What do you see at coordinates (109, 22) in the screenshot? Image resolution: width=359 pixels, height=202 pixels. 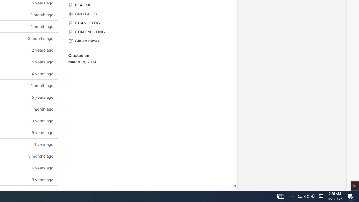 I see `CHANGELOG` at bounding box center [109, 22].